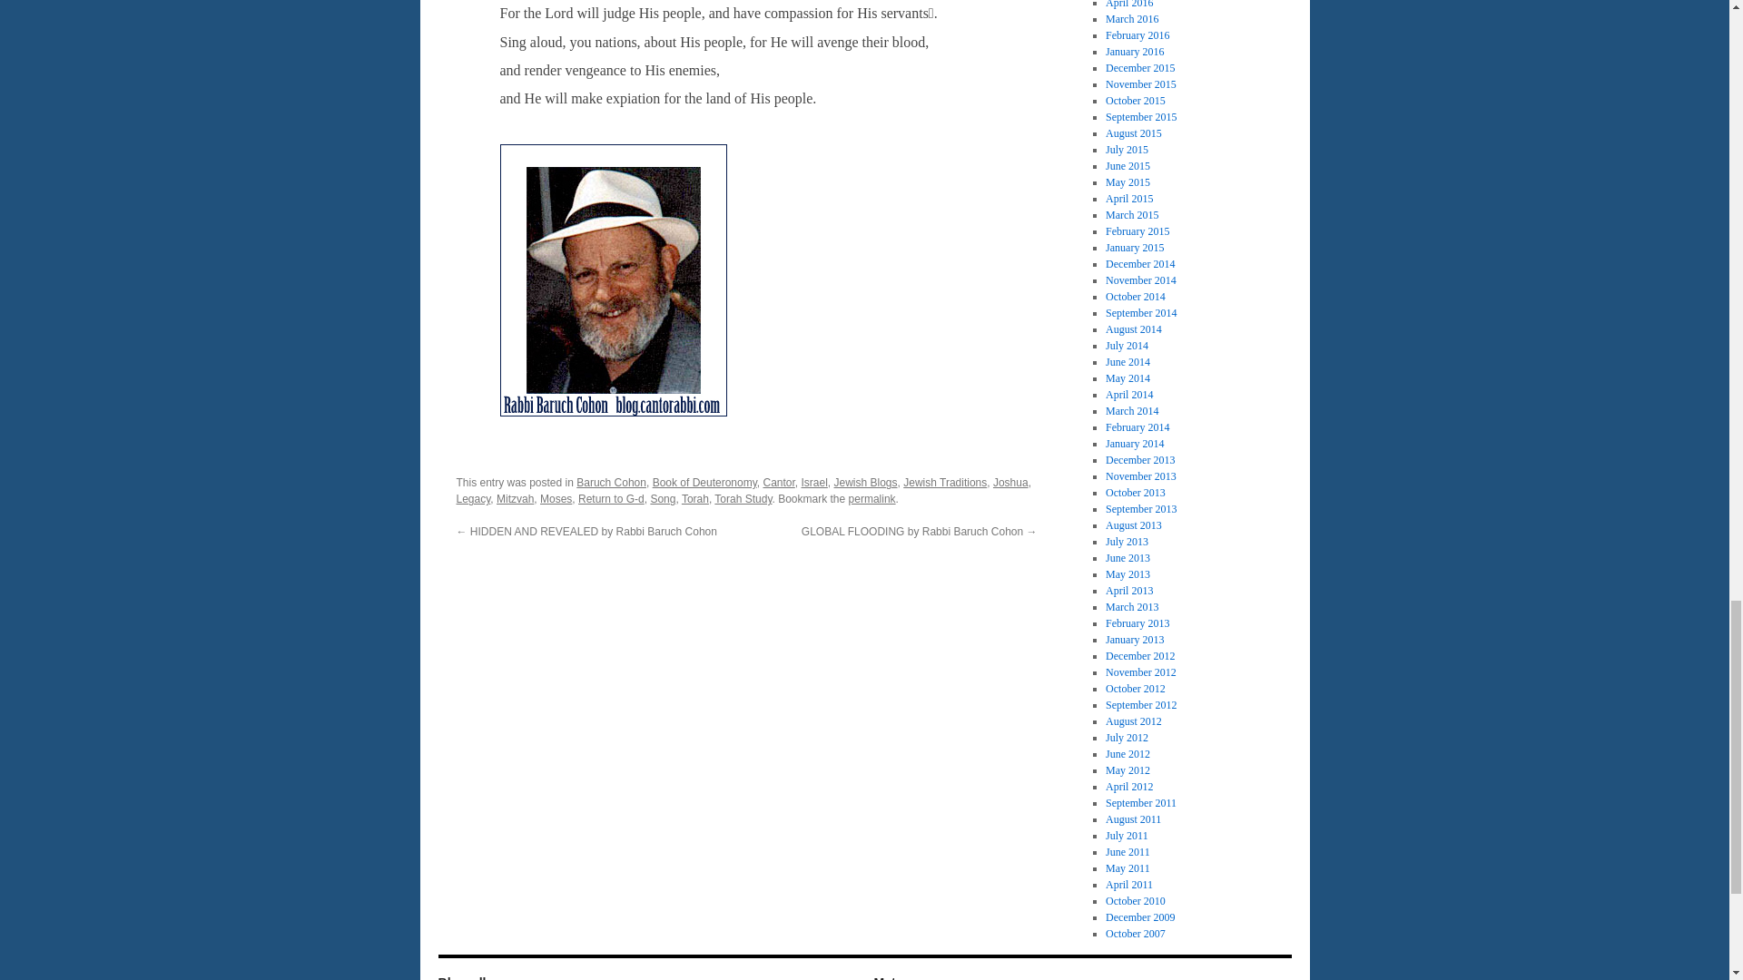  Describe the element at coordinates (612, 482) in the screenshot. I see `Baruch Cohon` at that location.